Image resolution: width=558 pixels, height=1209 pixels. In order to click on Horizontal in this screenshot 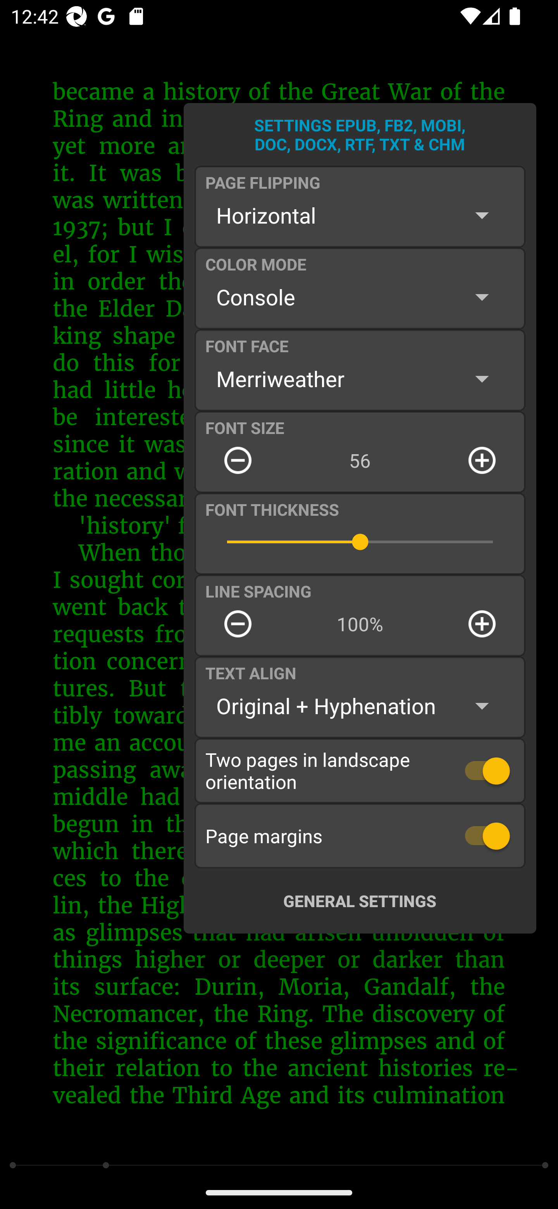, I will do `click(360, 215)`.